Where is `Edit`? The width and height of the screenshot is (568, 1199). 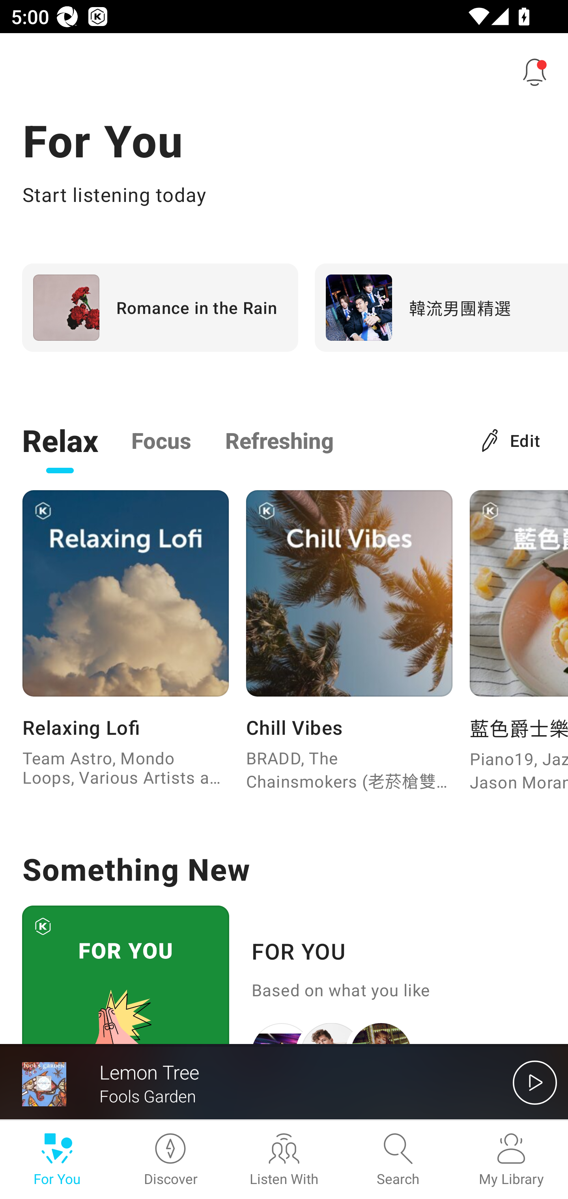 Edit is located at coordinates (511, 440).